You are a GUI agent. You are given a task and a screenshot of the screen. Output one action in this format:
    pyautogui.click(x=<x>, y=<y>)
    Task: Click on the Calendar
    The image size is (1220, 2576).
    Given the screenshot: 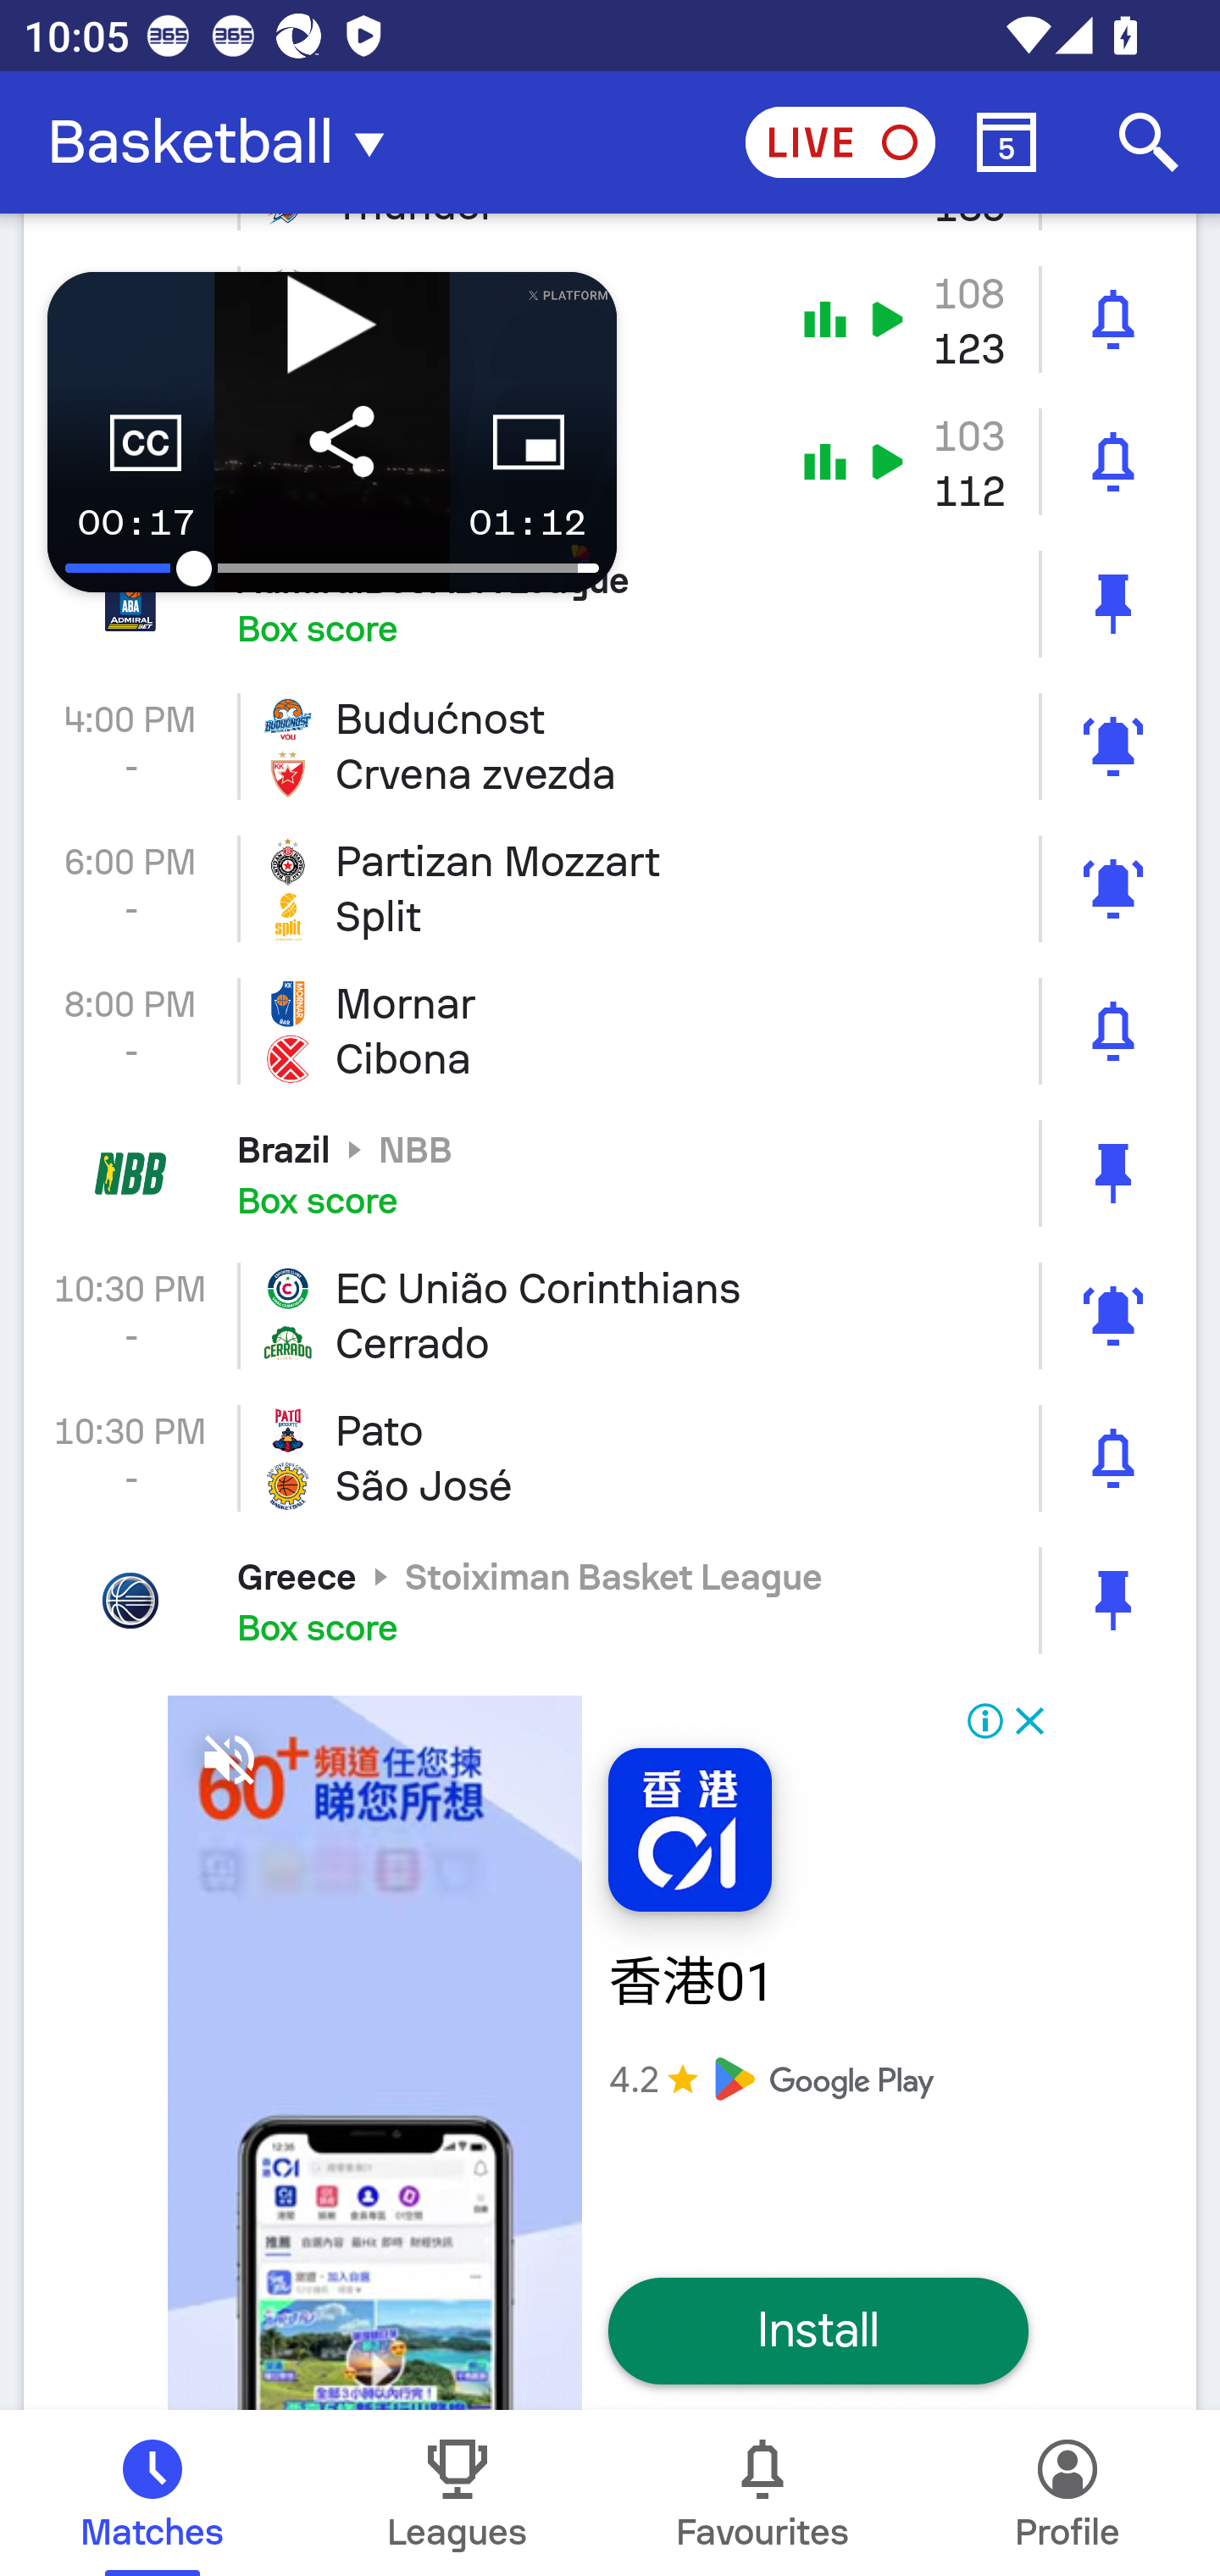 What is the action you would take?
    pyautogui.click(x=1006, y=142)
    